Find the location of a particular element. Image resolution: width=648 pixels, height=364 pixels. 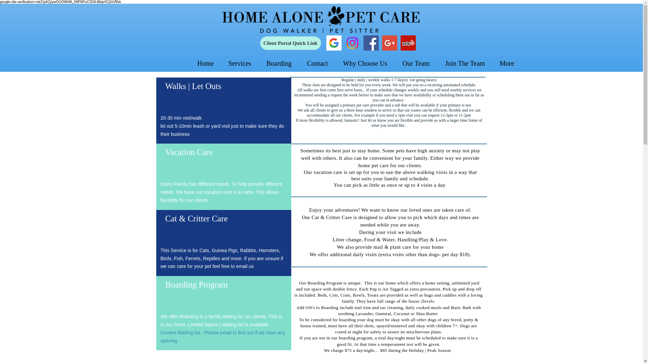

Join The Team is located at coordinates (465, 63).